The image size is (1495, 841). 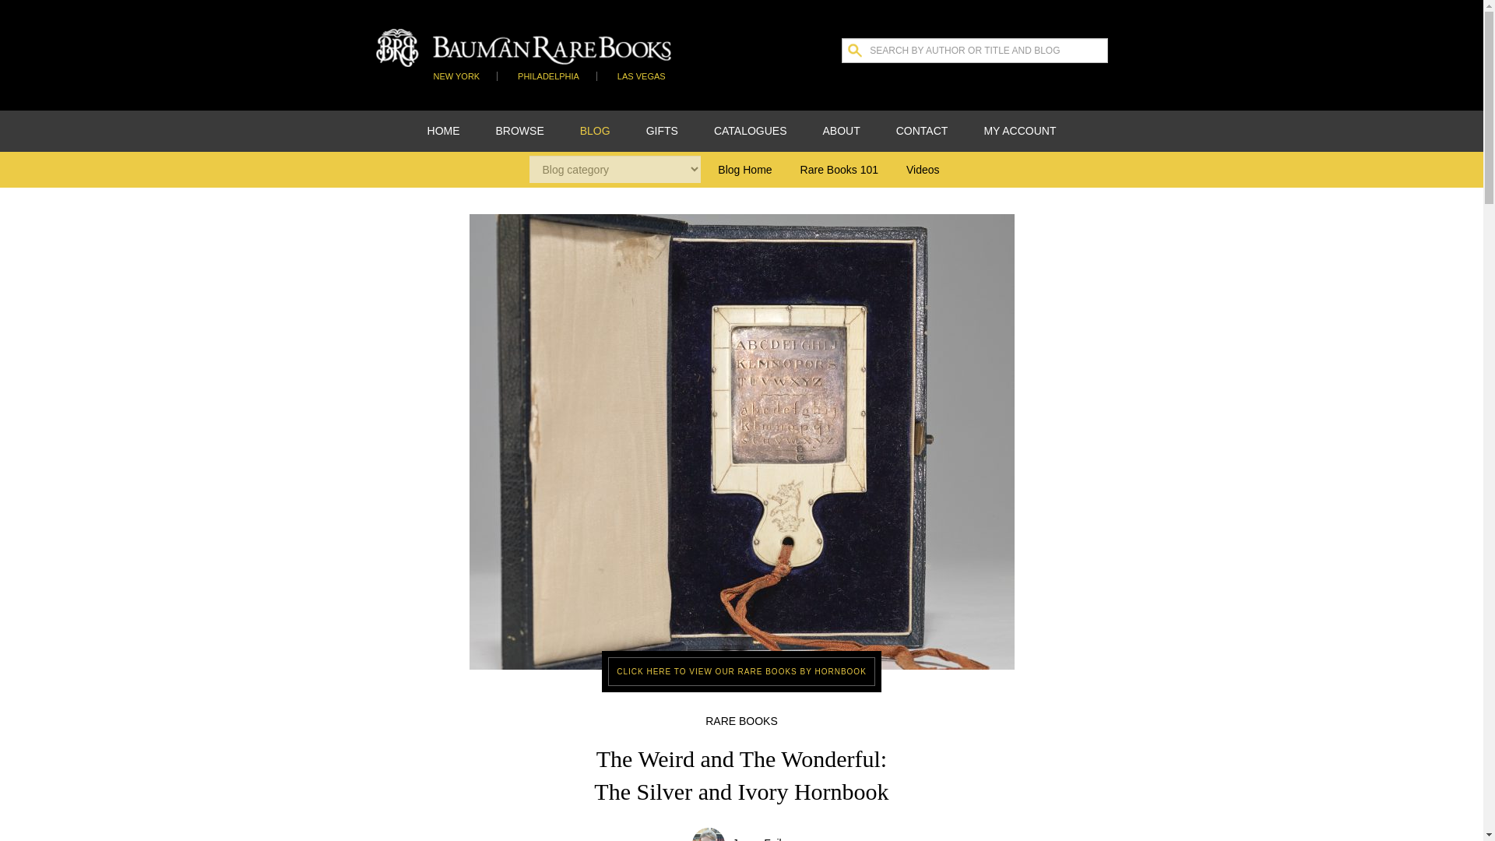 What do you see at coordinates (842, 131) in the screenshot?
I see `ABOUT` at bounding box center [842, 131].